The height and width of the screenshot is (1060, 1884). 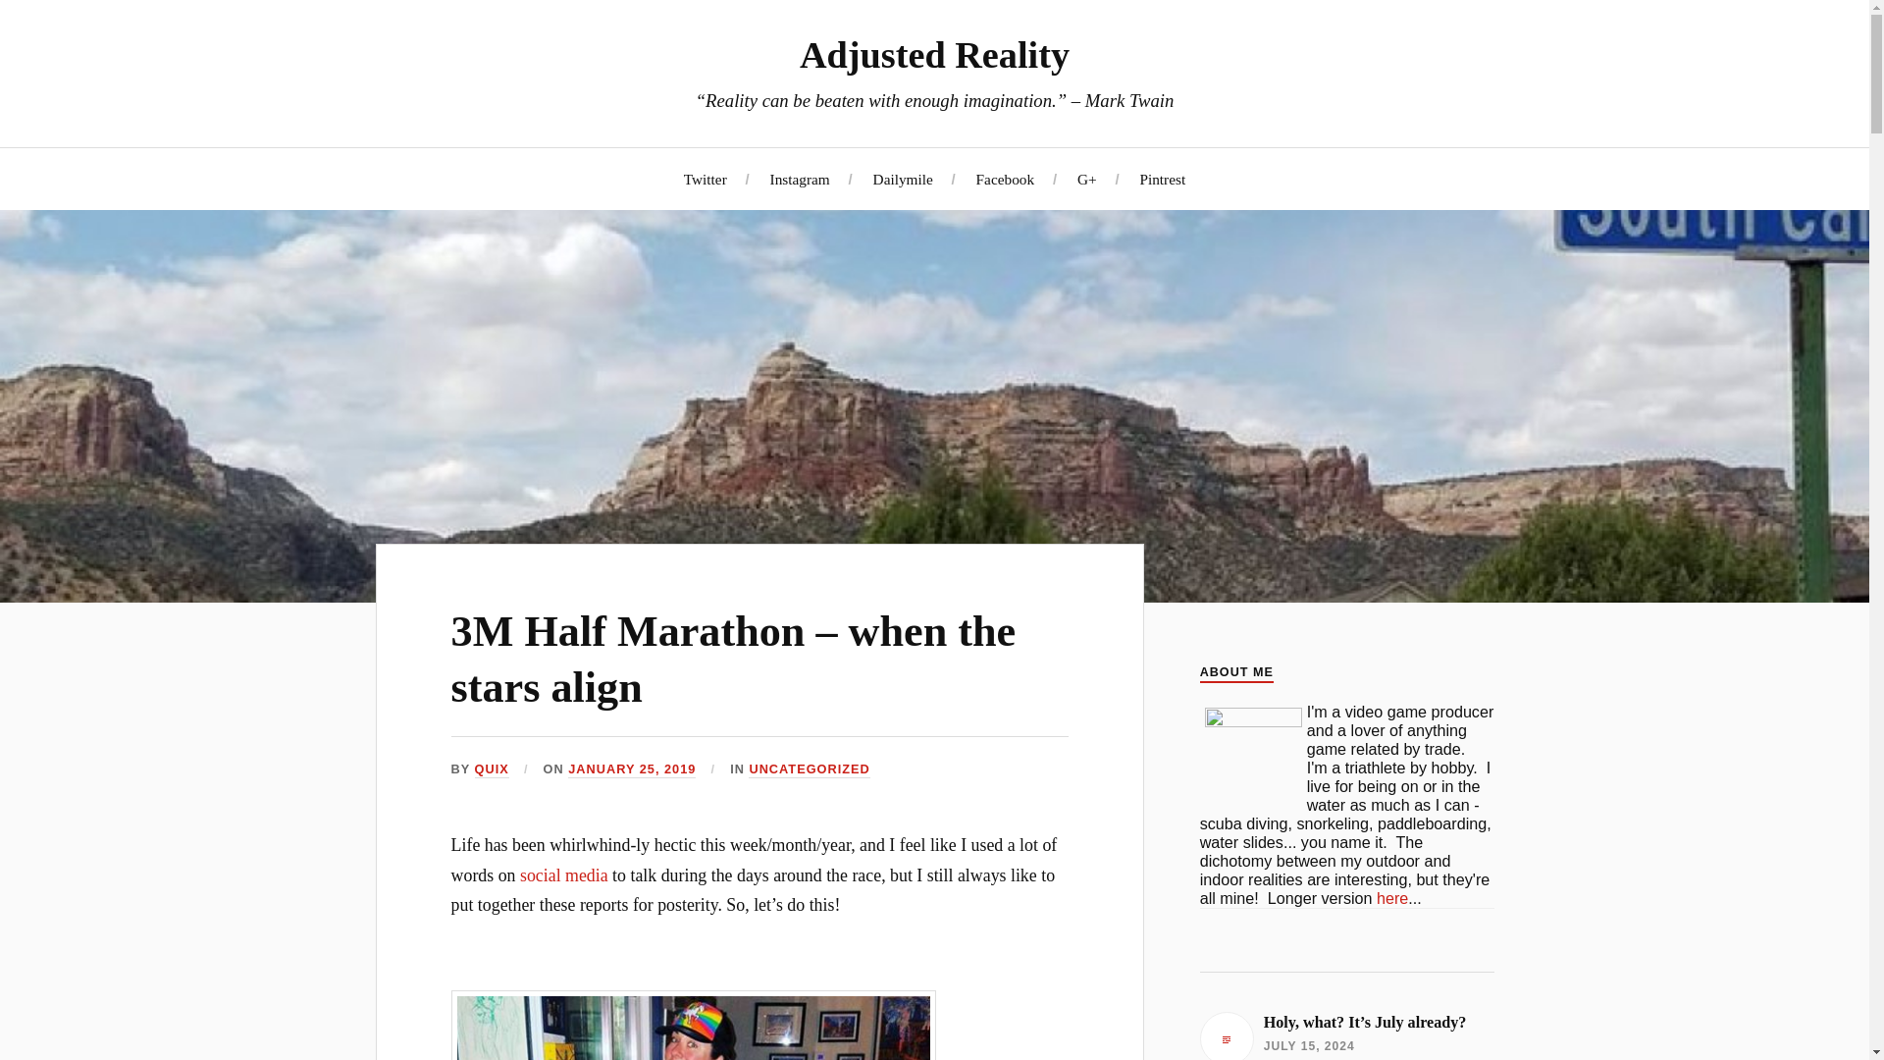 What do you see at coordinates (563, 875) in the screenshot?
I see `social media` at bounding box center [563, 875].